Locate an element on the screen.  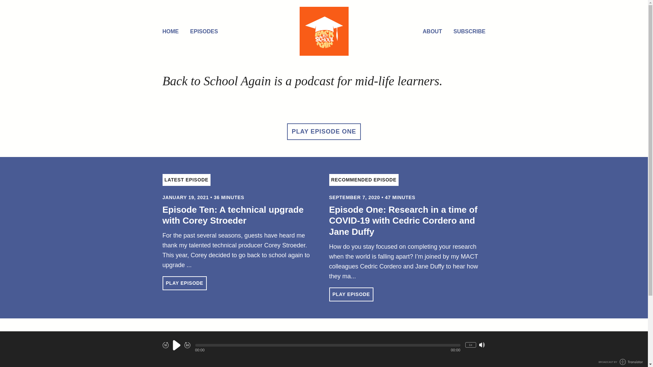
Home is located at coordinates (324, 31).